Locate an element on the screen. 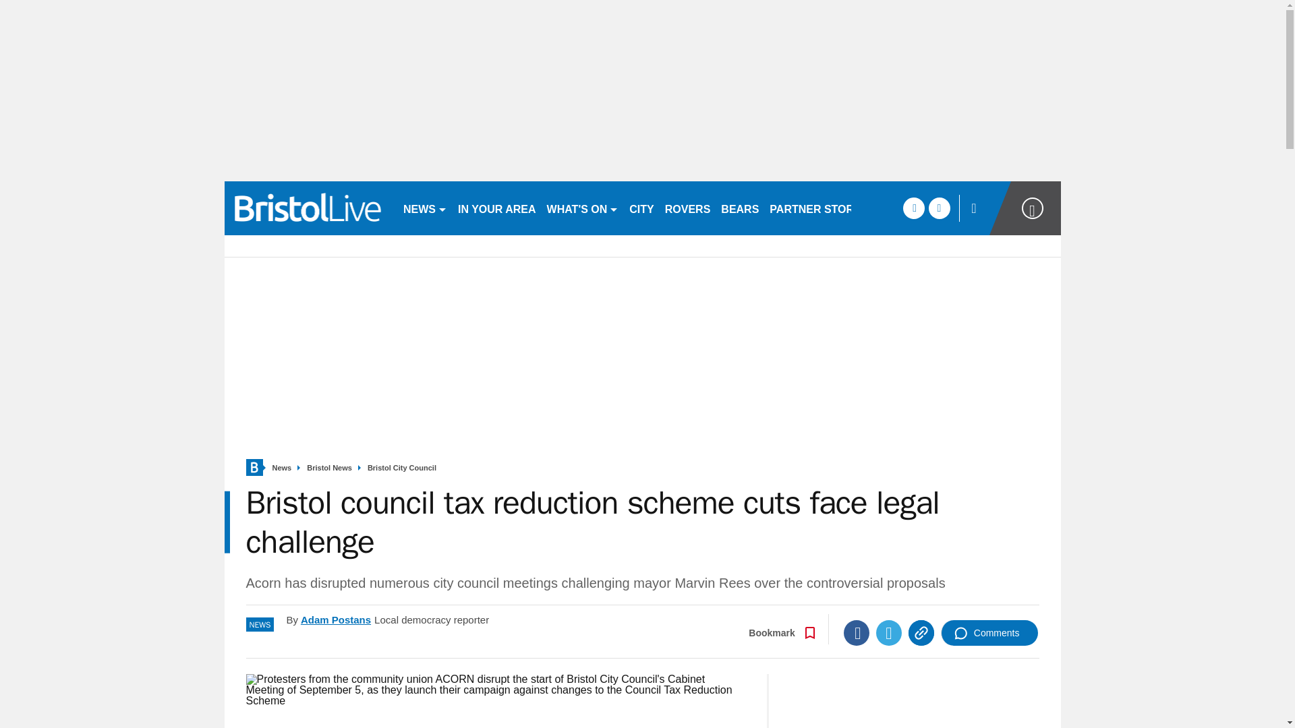 The width and height of the screenshot is (1295, 728). ROVERS is located at coordinates (687, 208).